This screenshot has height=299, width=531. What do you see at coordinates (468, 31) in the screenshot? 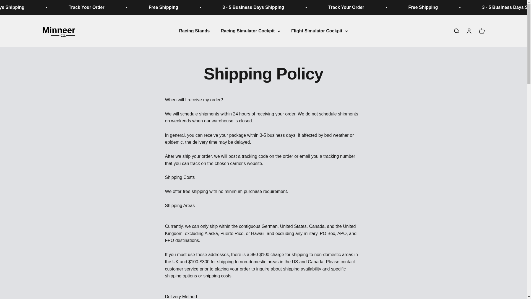
I see `Open account page` at bounding box center [468, 31].